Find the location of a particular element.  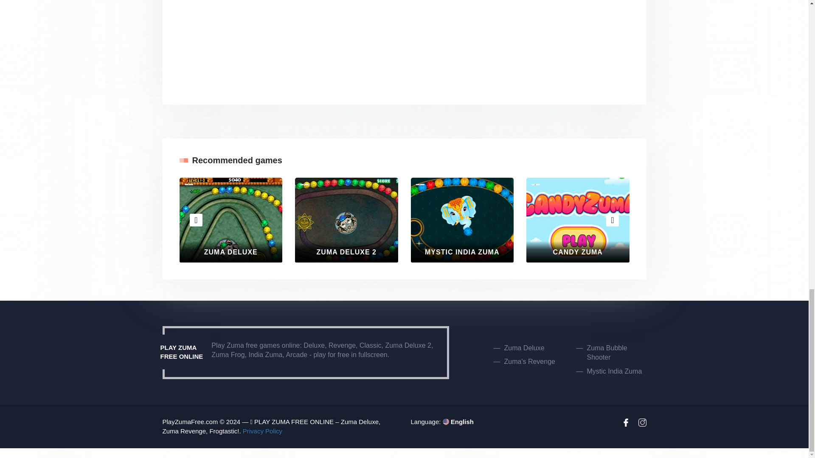

Mystic India Zuma is located at coordinates (614, 371).